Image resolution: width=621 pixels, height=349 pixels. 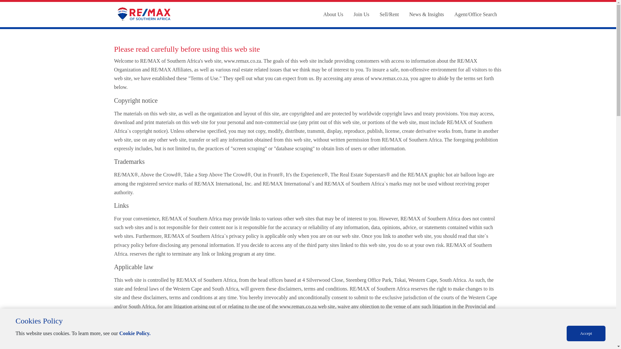 I want to click on About Us, so click(x=333, y=14).